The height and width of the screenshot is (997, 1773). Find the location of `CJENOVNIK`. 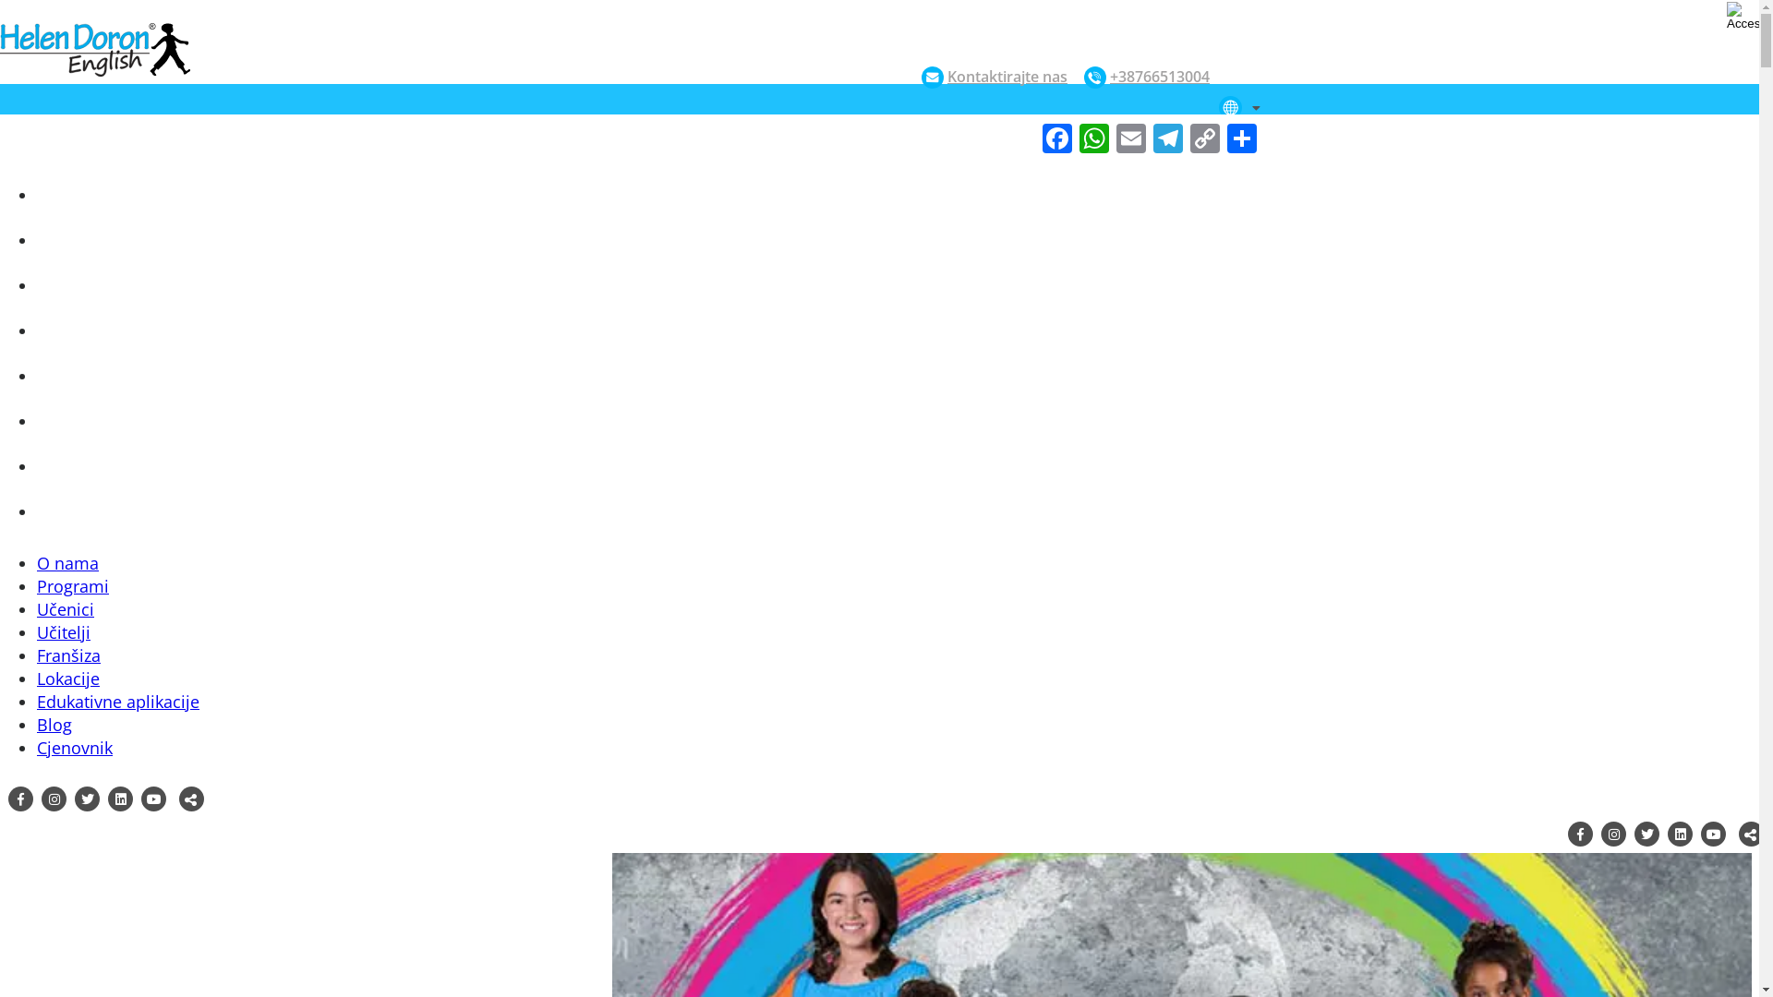

CJENOVNIK is located at coordinates (81, 513).